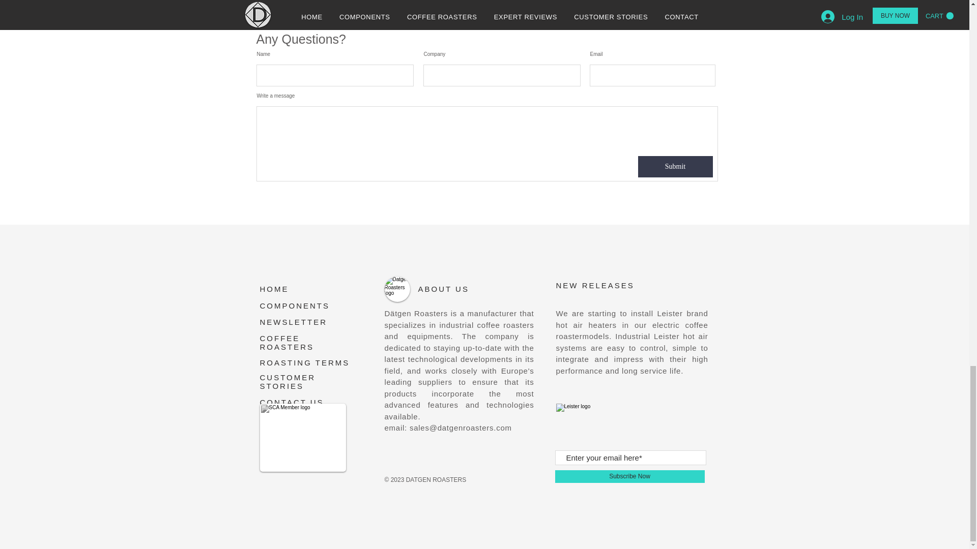 Image resolution: width=977 pixels, height=549 pixels. I want to click on HOME, so click(274, 289).